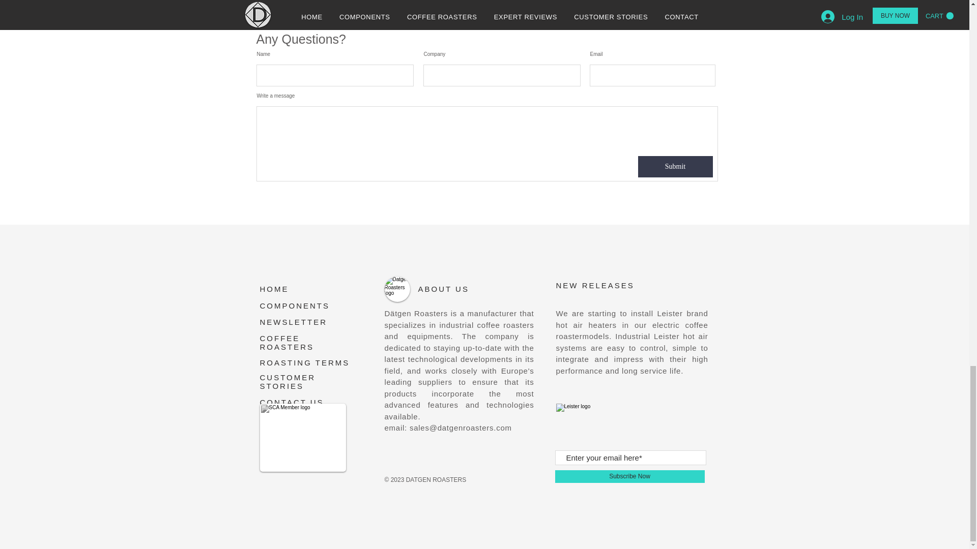 Image resolution: width=977 pixels, height=549 pixels. I want to click on HOME, so click(274, 289).